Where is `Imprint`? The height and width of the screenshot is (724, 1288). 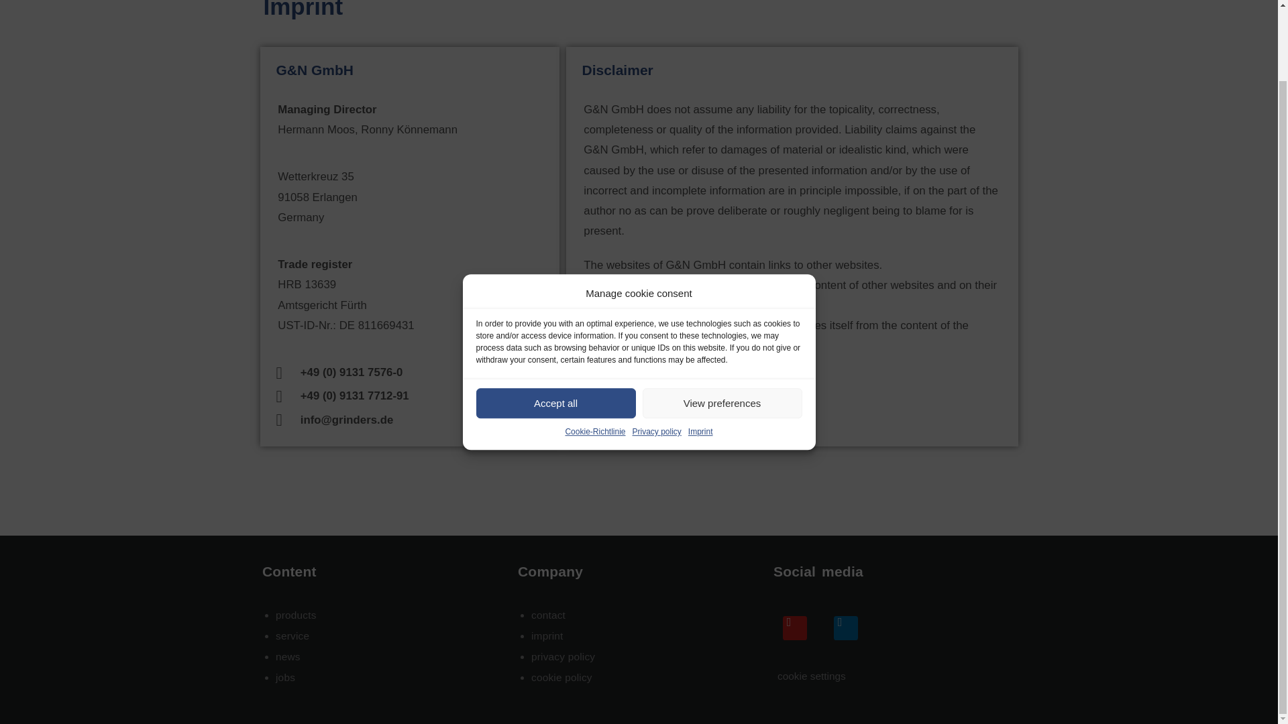 Imprint is located at coordinates (700, 351).